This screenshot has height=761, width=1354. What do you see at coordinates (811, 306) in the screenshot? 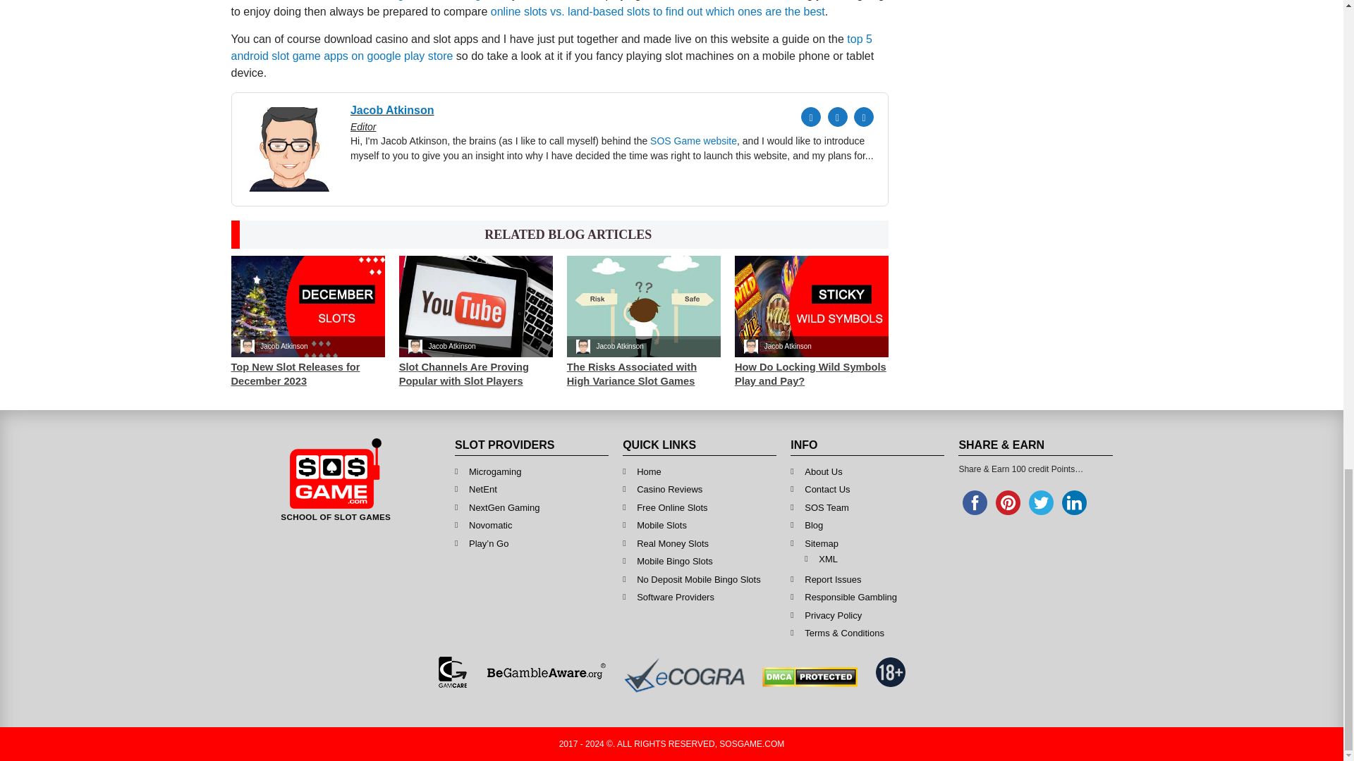
I see `News Thumbnail` at bounding box center [811, 306].